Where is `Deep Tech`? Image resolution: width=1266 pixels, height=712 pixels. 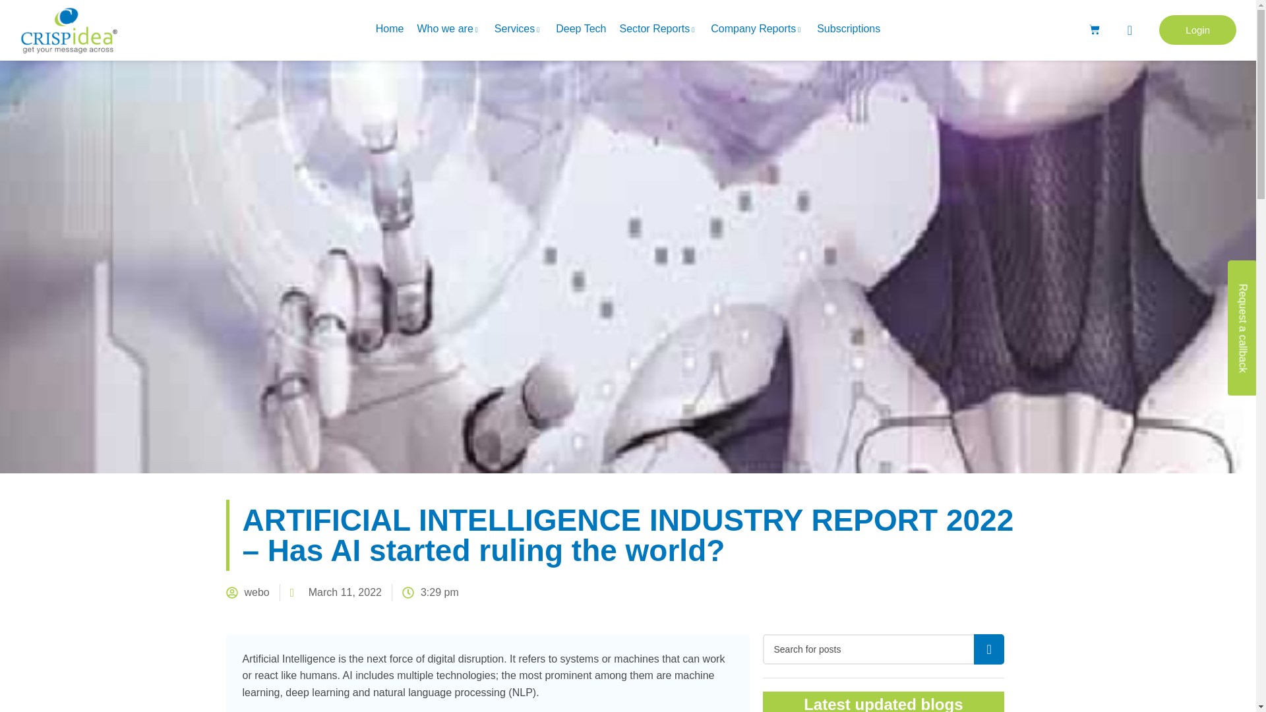
Deep Tech is located at coordinates (581, 32).